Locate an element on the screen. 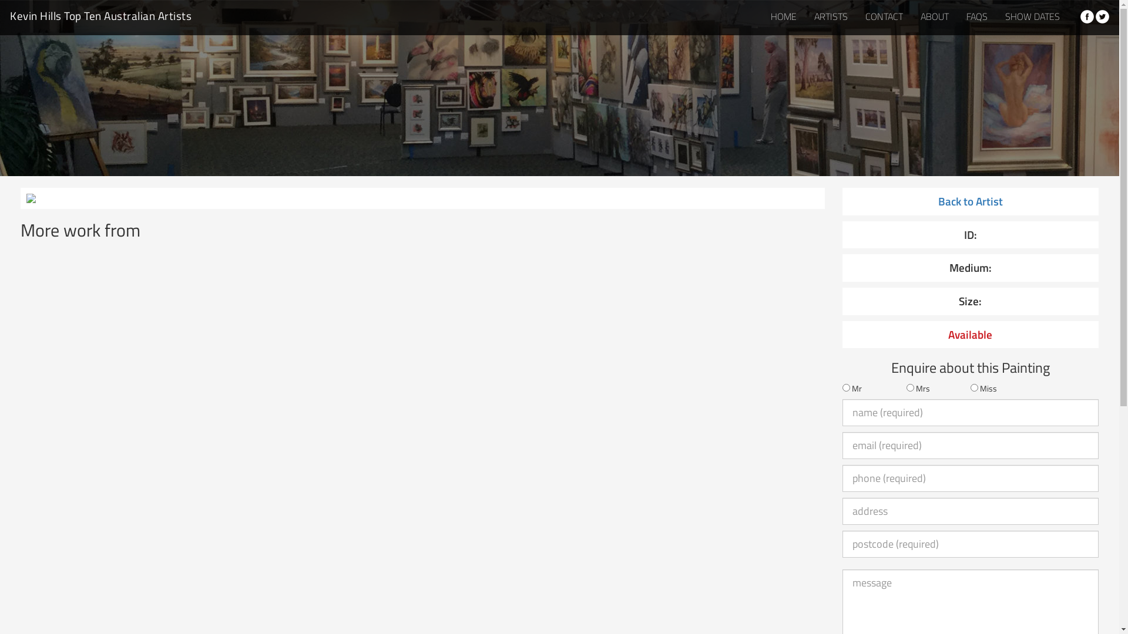 The height and width of the screenshot is (634, 1128). HOME is located at coordinates (784, 16).